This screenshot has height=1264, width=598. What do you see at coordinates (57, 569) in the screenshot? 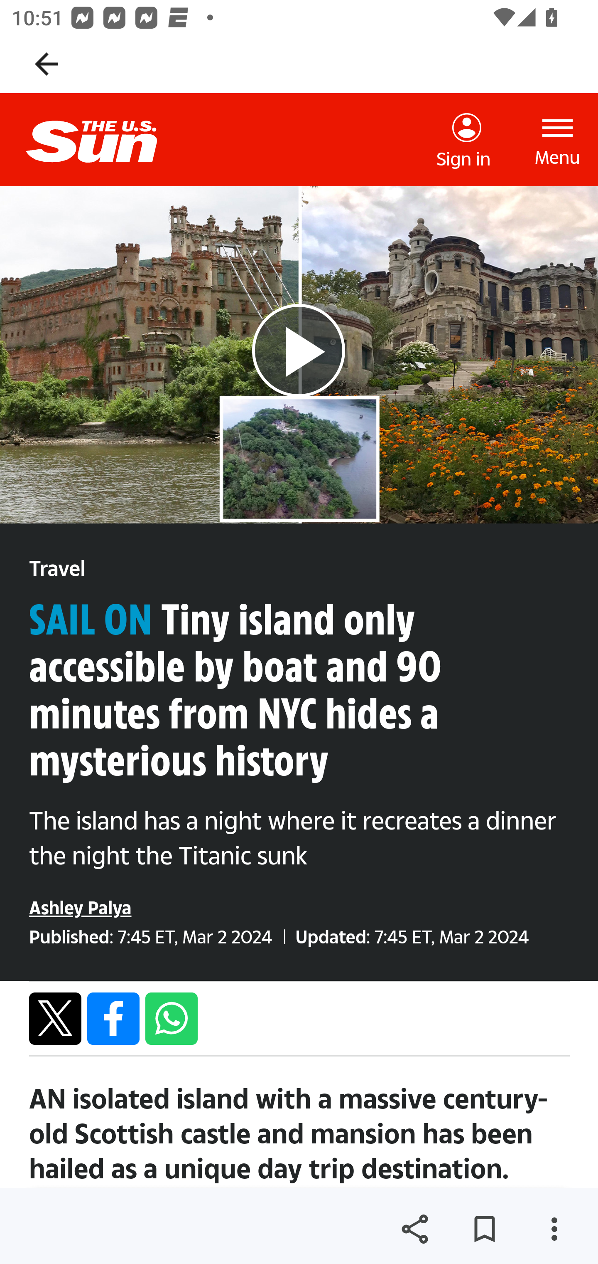
I see `Travel` at bounding box center [57, 569].